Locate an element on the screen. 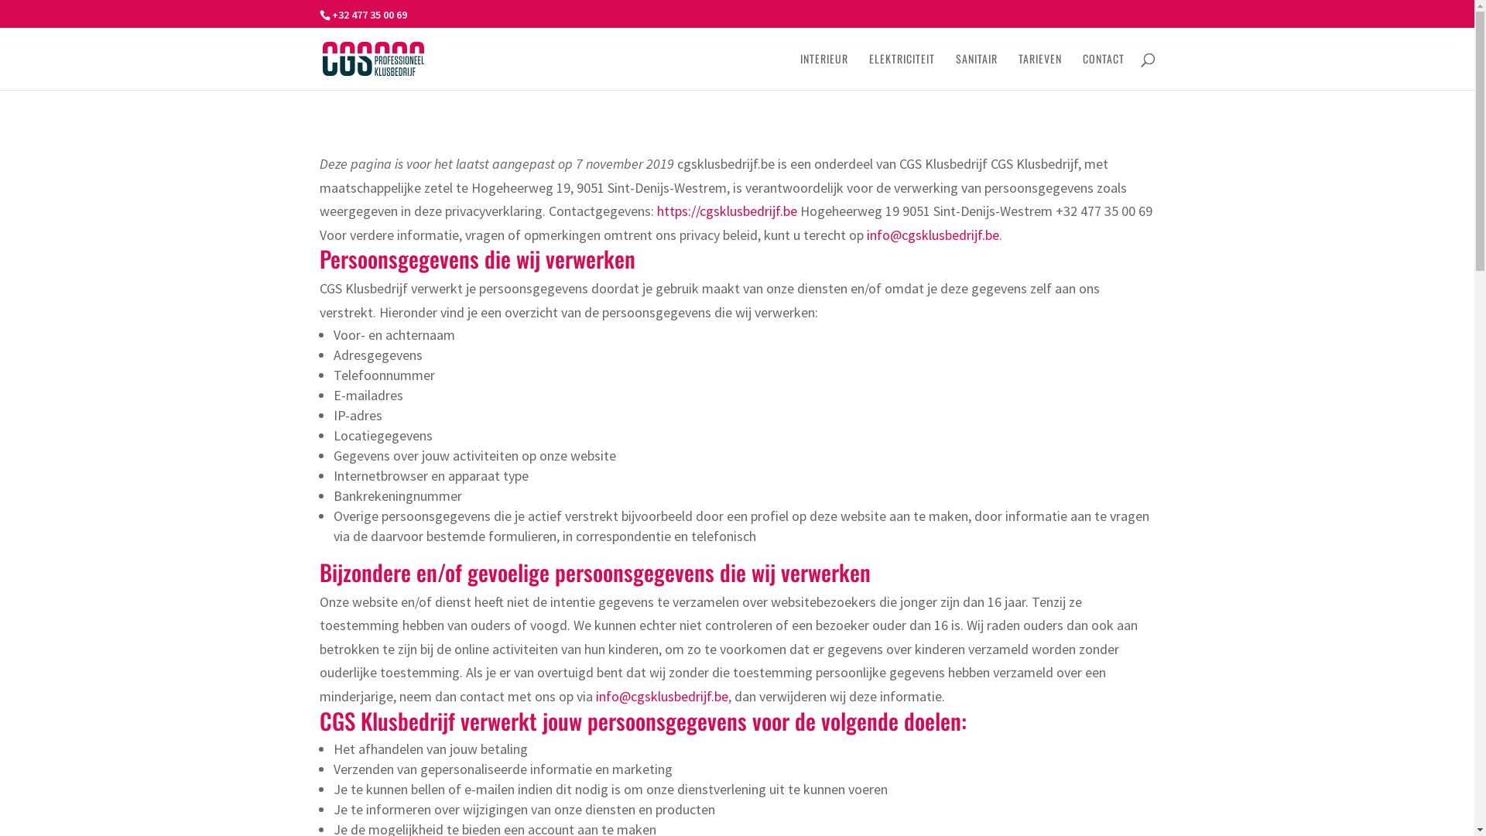  ELEKTRICITEIT is located at coordinates (901, 71).